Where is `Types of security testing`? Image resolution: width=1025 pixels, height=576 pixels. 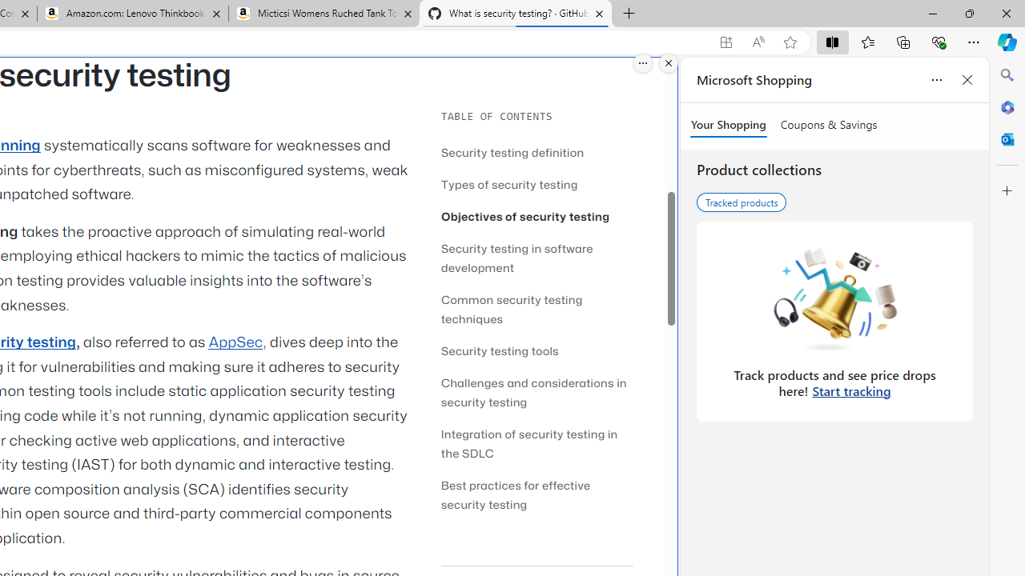 Types of security testing is located at coordinates (537, 184).